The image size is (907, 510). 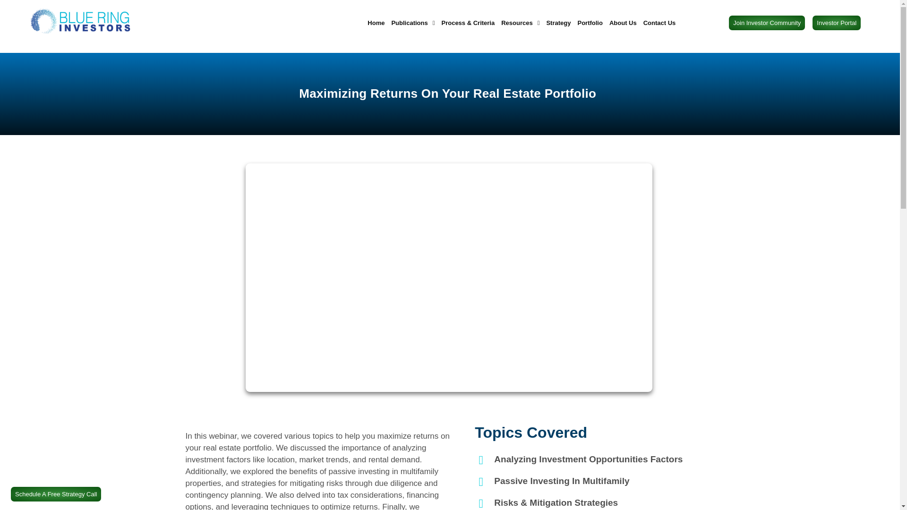 I want to click on Contact Us, so click(x=659, y=23).